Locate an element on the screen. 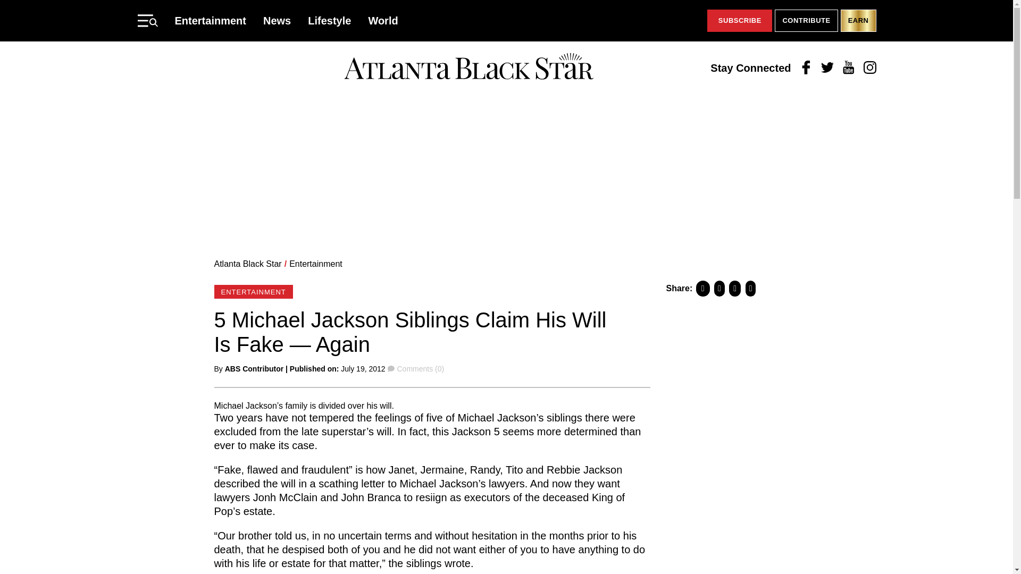 This screenshot has height=574, width=1021. Go to Atlanta Black Star. is located at coordinates (247, 264).